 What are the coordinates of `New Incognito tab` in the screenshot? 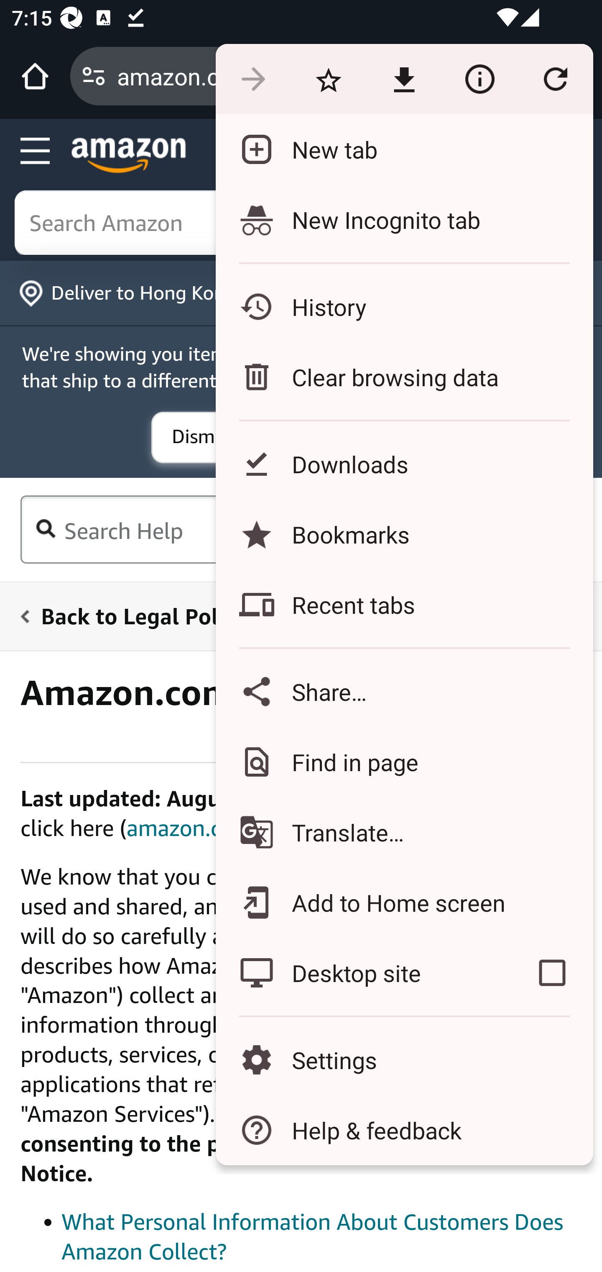 It's located at (404, 219).